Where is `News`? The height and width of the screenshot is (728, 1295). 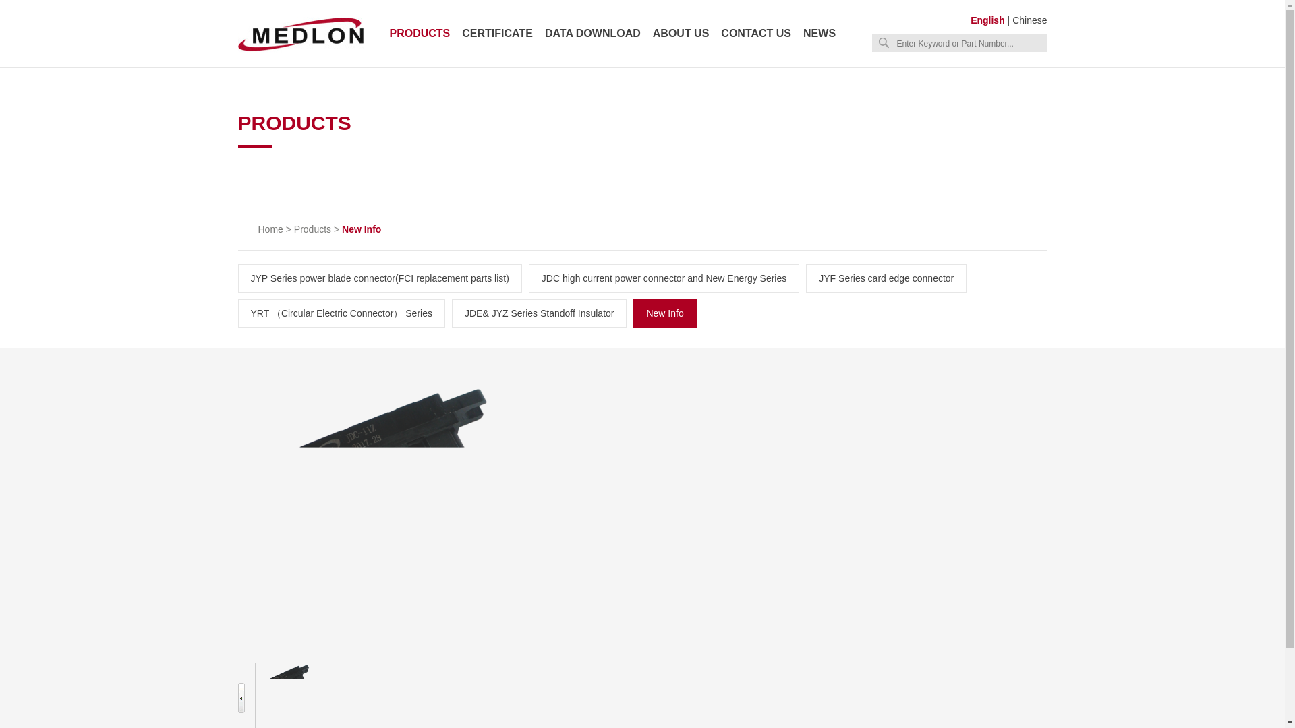 News is located at coordinates (819, 34).